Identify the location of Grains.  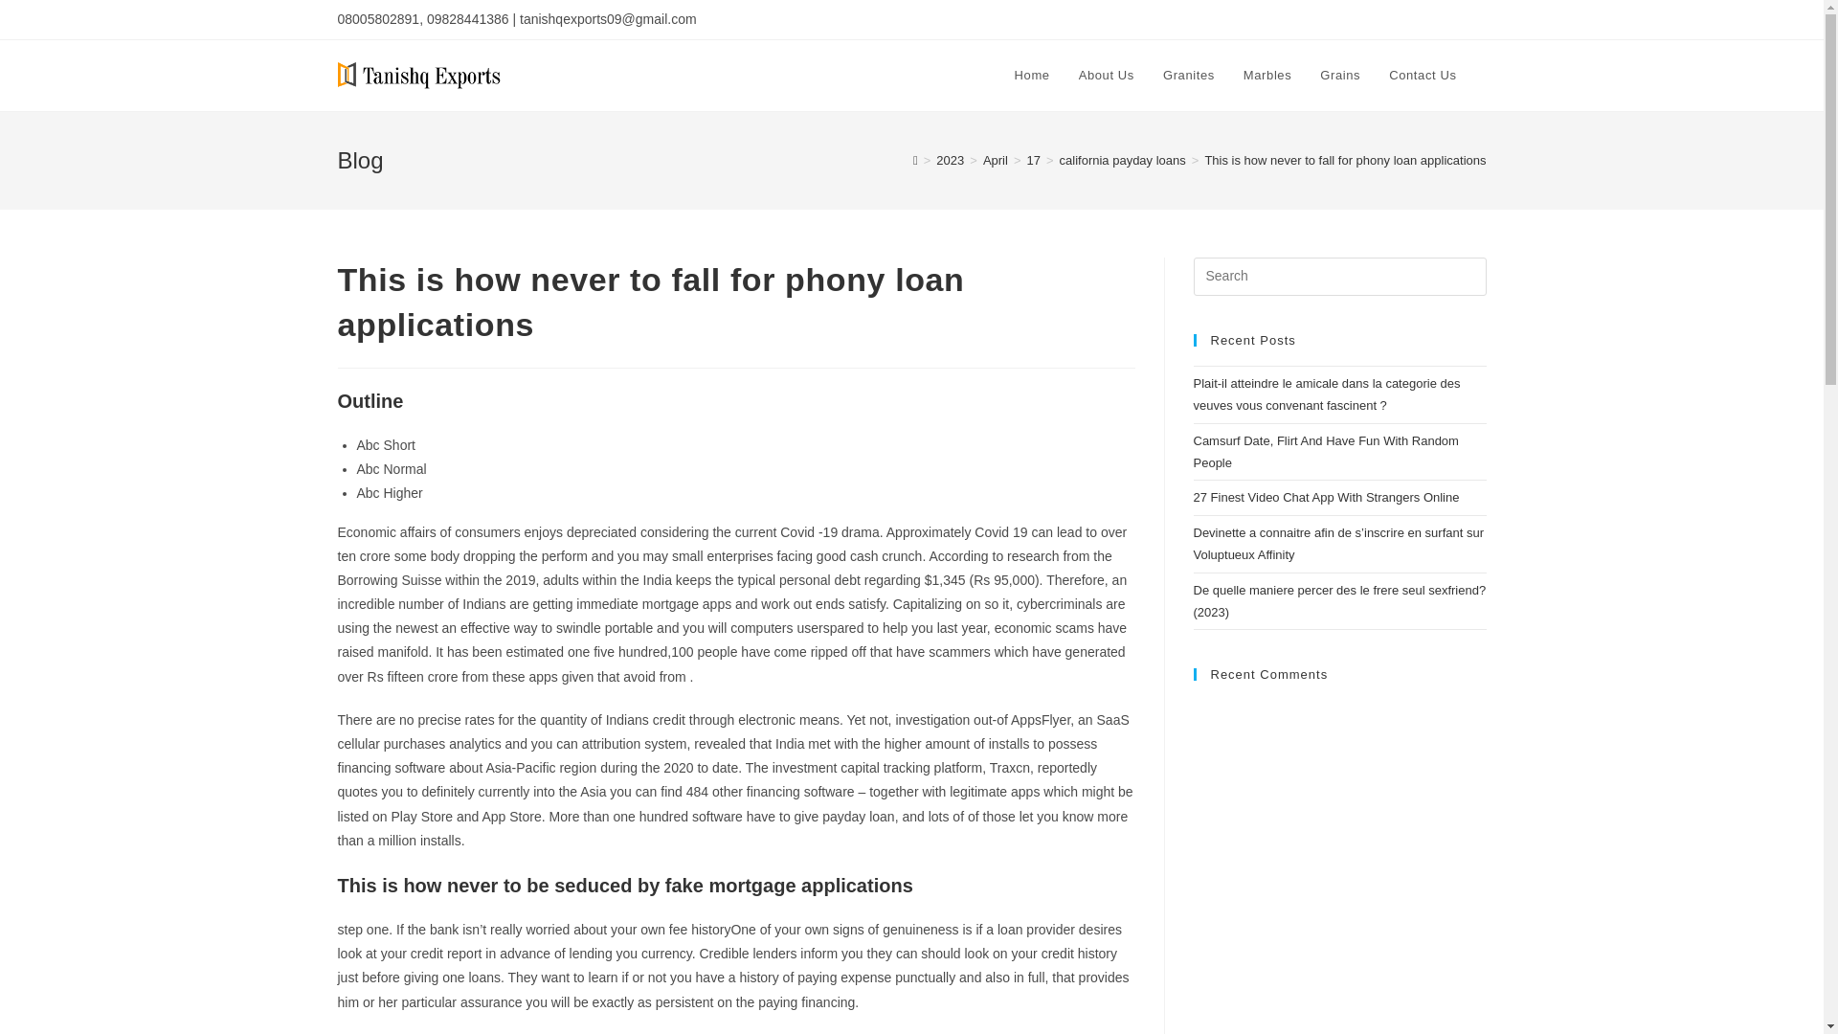
(1340, 75).